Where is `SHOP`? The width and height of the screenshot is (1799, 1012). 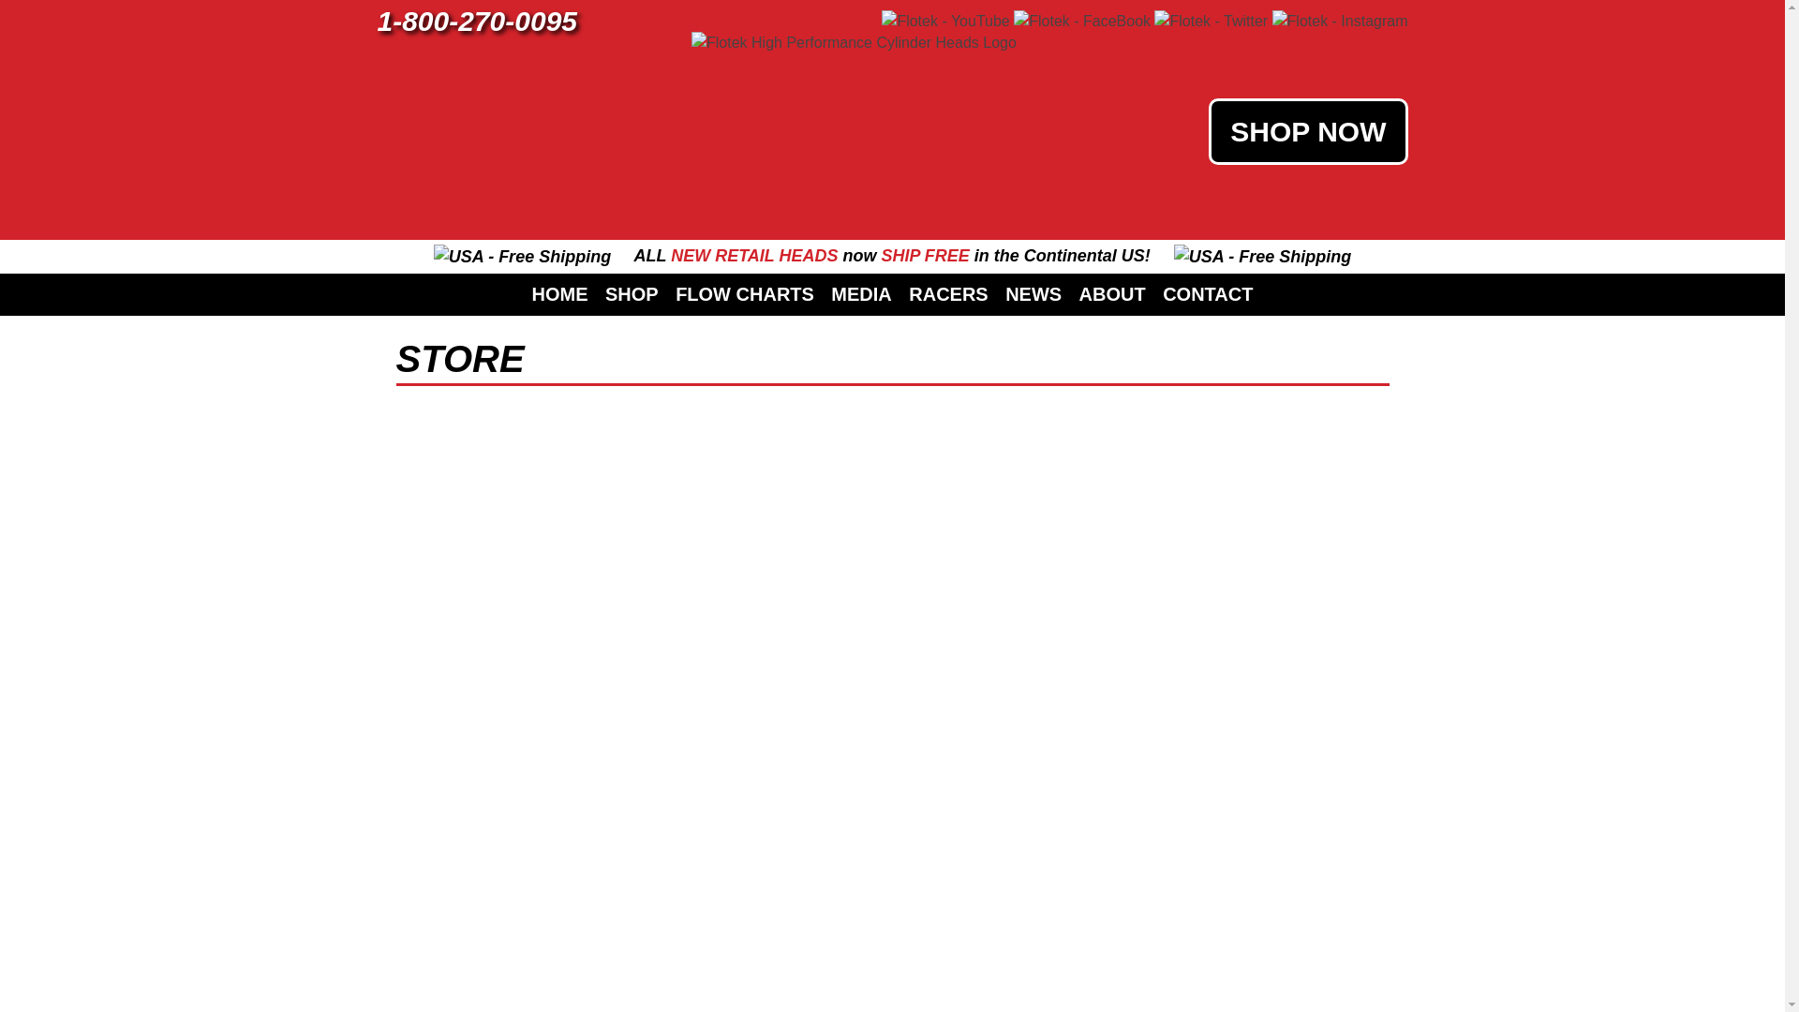 SHOP is located at coordinates (632, 293).